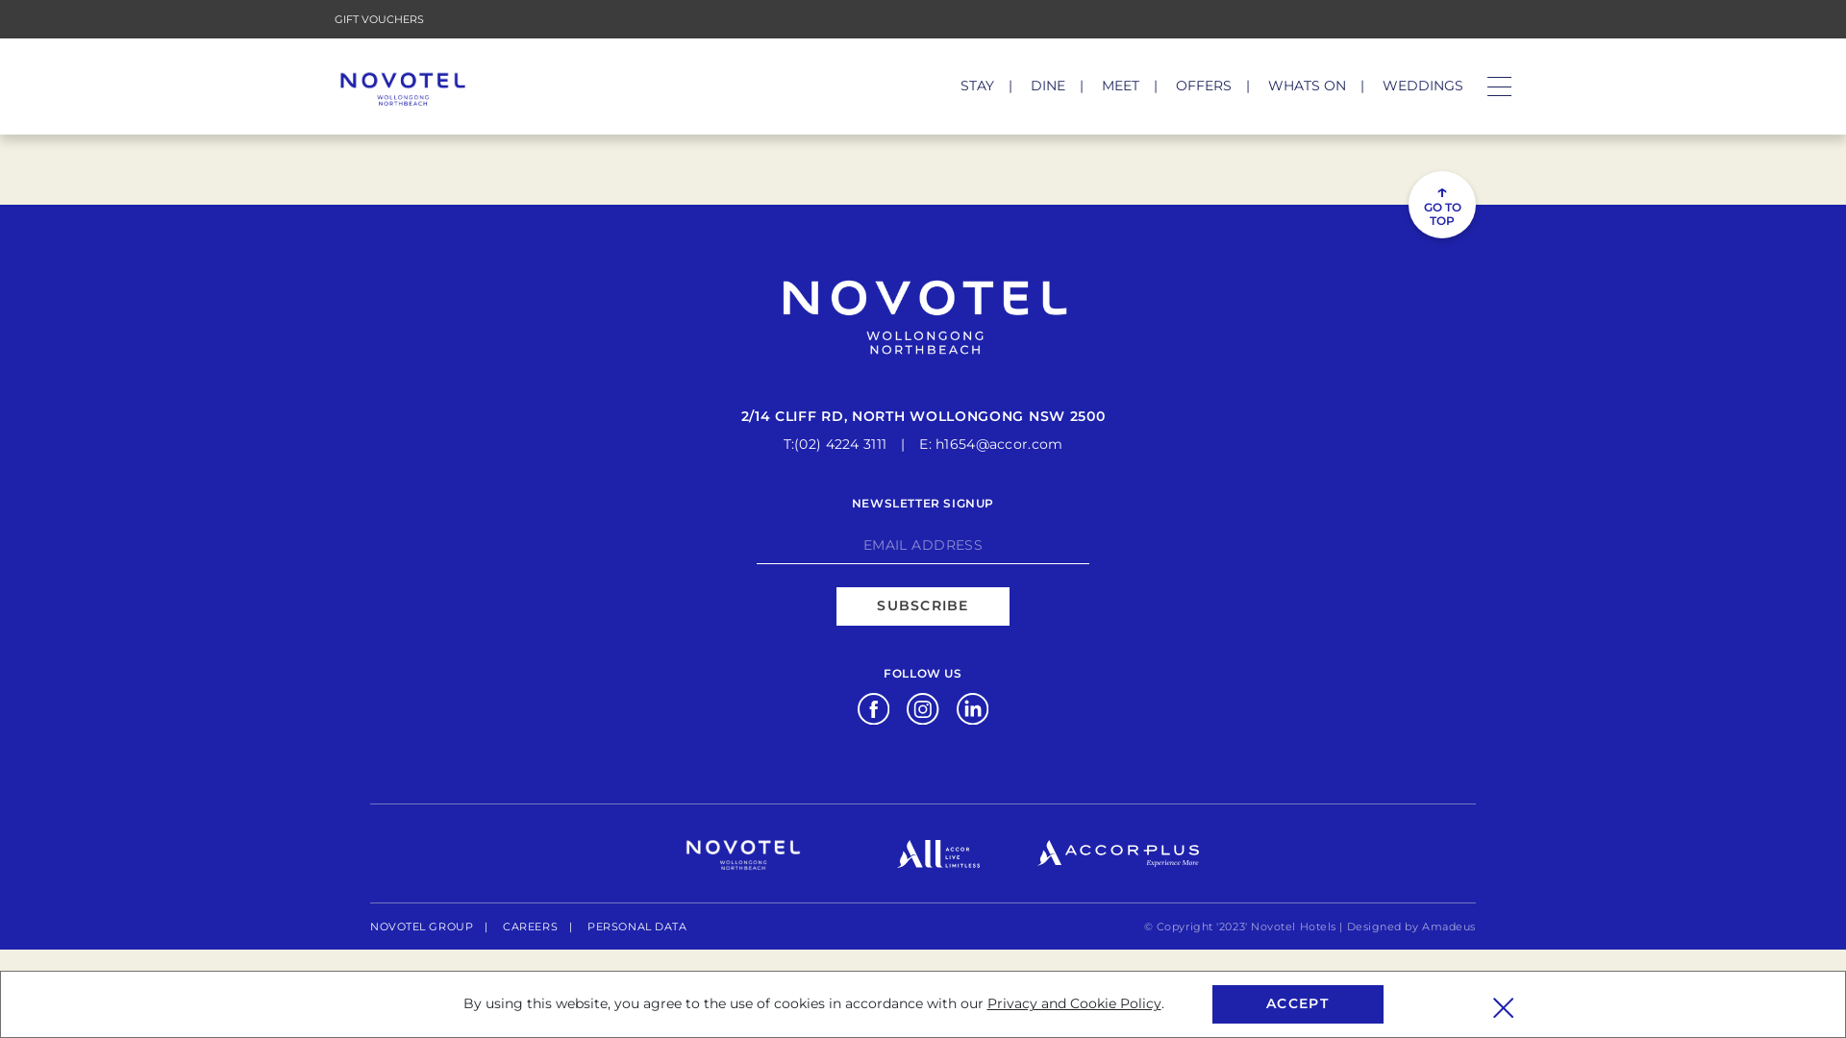 This screenshot has width=1846, height=1038. What do you see at coordinates (840, 444) in the screenshot?
I see `(02) 4224 3111` at bounding box center [840, 444].